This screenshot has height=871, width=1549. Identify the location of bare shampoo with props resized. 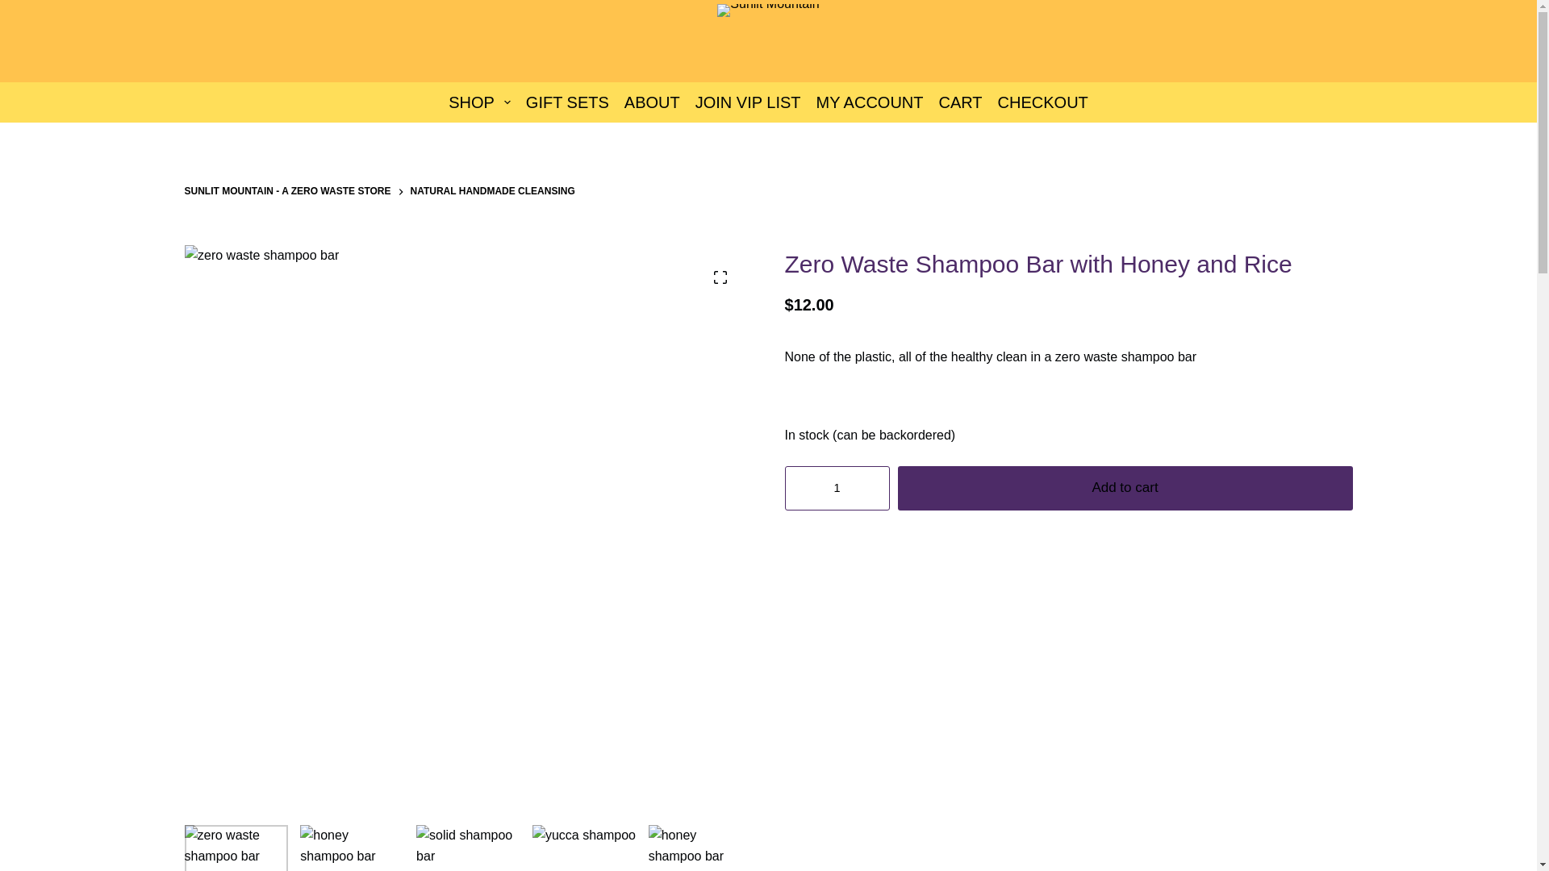
(468, 848).